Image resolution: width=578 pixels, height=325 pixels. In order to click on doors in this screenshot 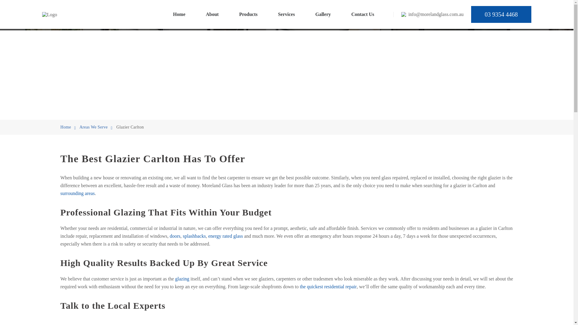, I will do `click(175, 236)`.